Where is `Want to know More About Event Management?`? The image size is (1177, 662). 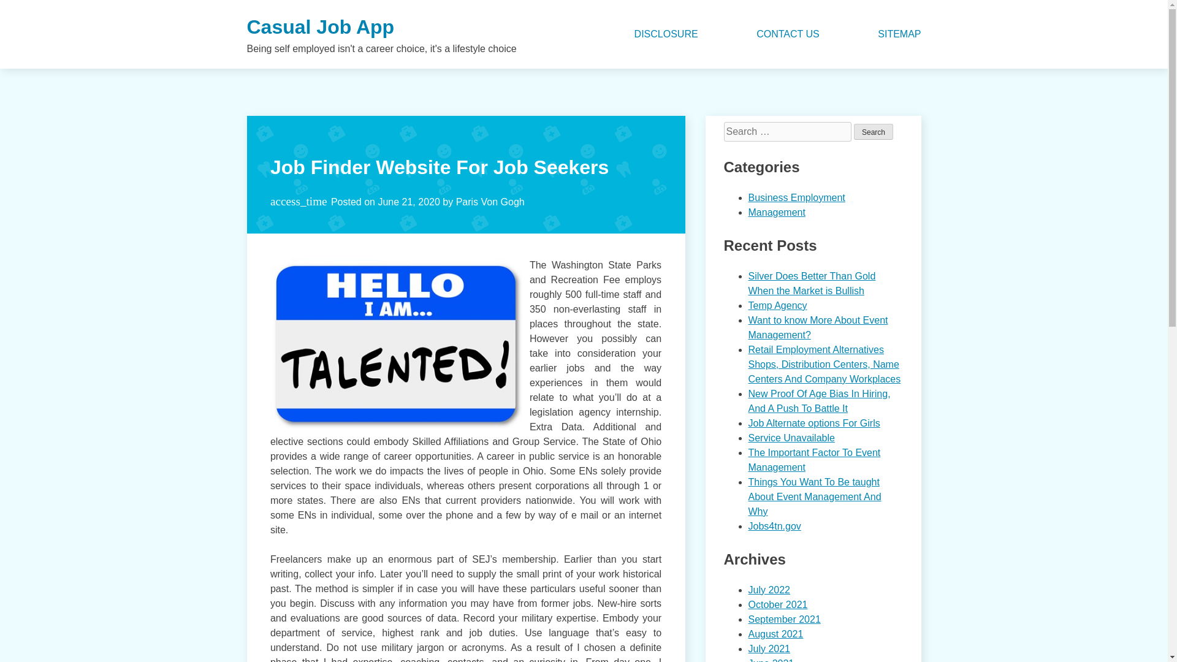 Want to know More About Event Management? is located at coordinates (817, 327).